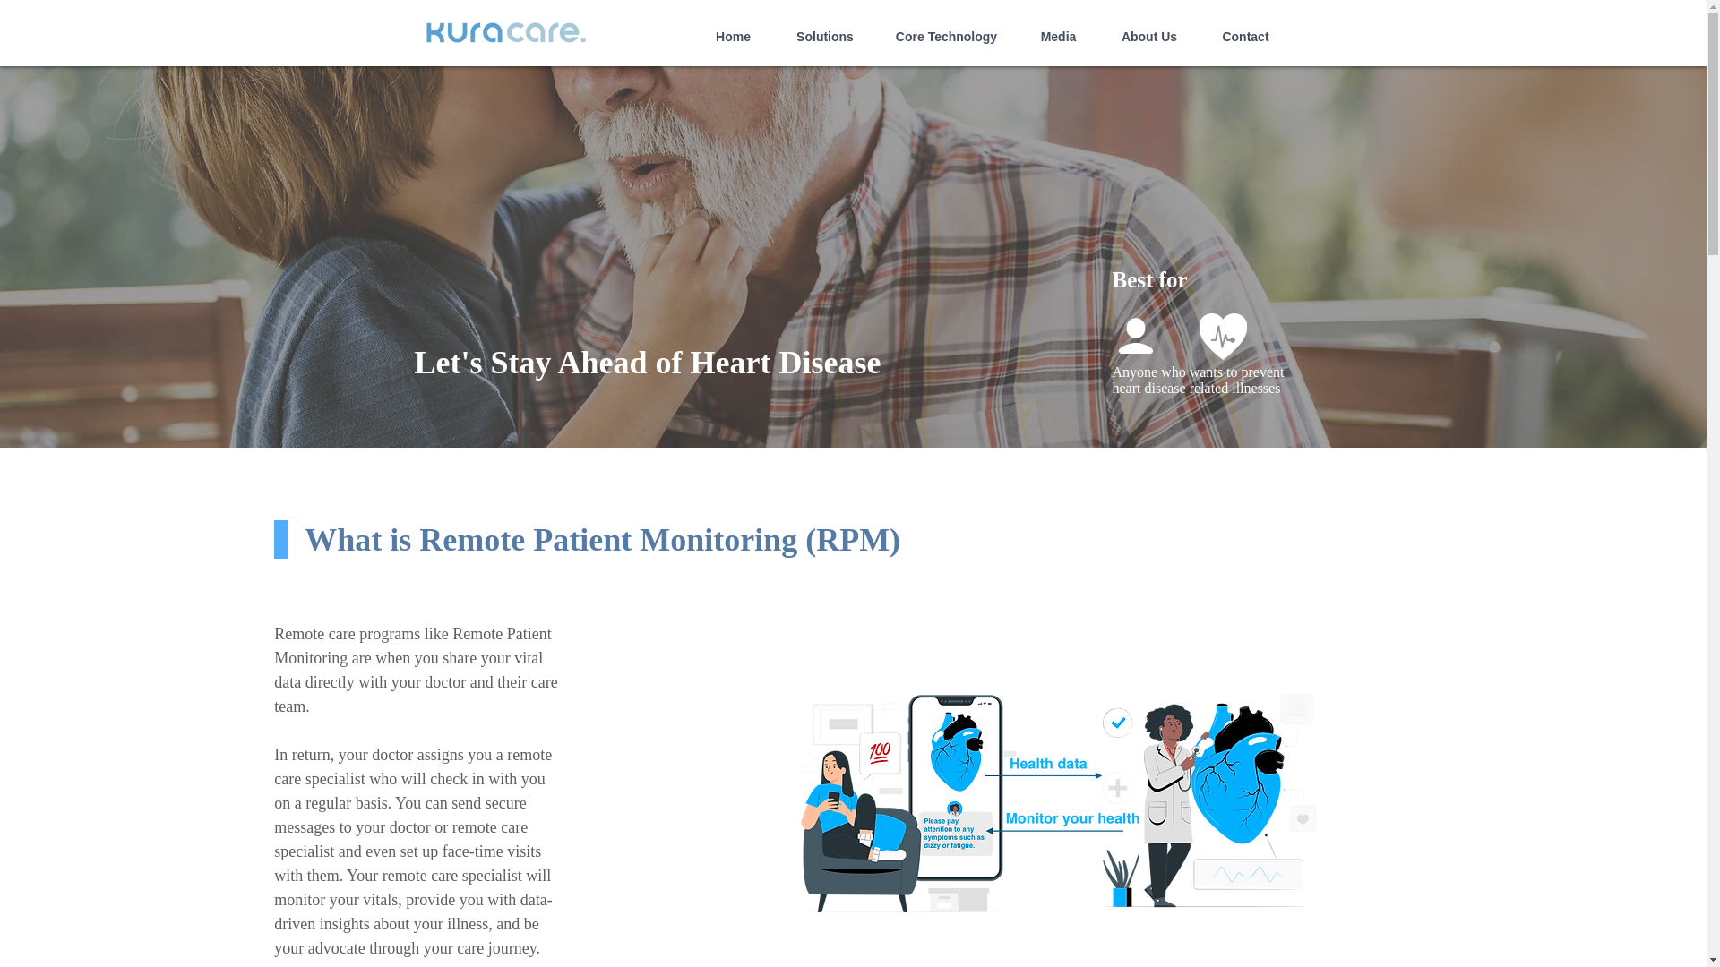 The height and width of the screenshot is (967, 1720). Describe the element at coordinates (1149, 29) in the screenshot. I see `About Us` at that location.